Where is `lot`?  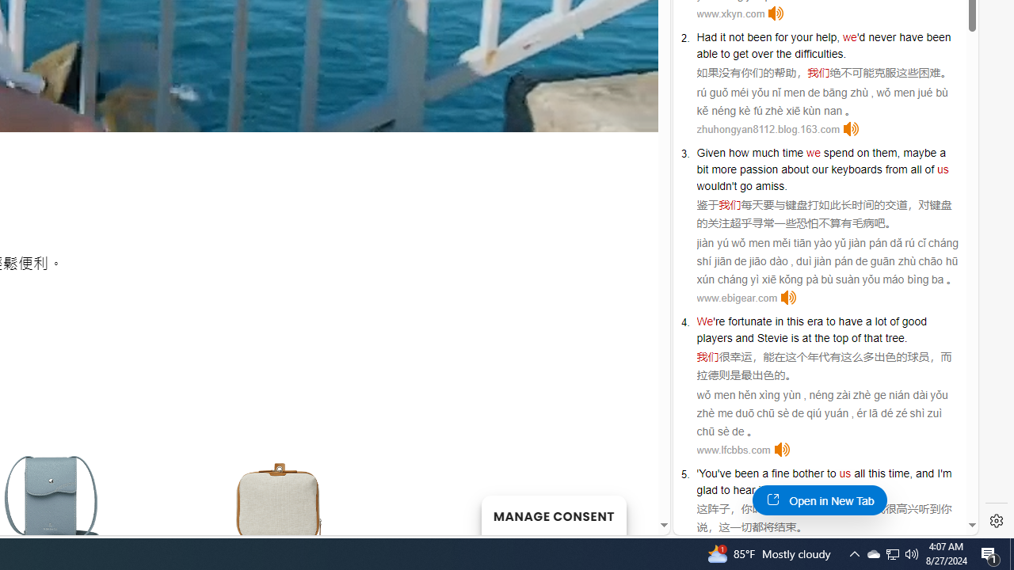
lot is located at coordinates (881, 321).